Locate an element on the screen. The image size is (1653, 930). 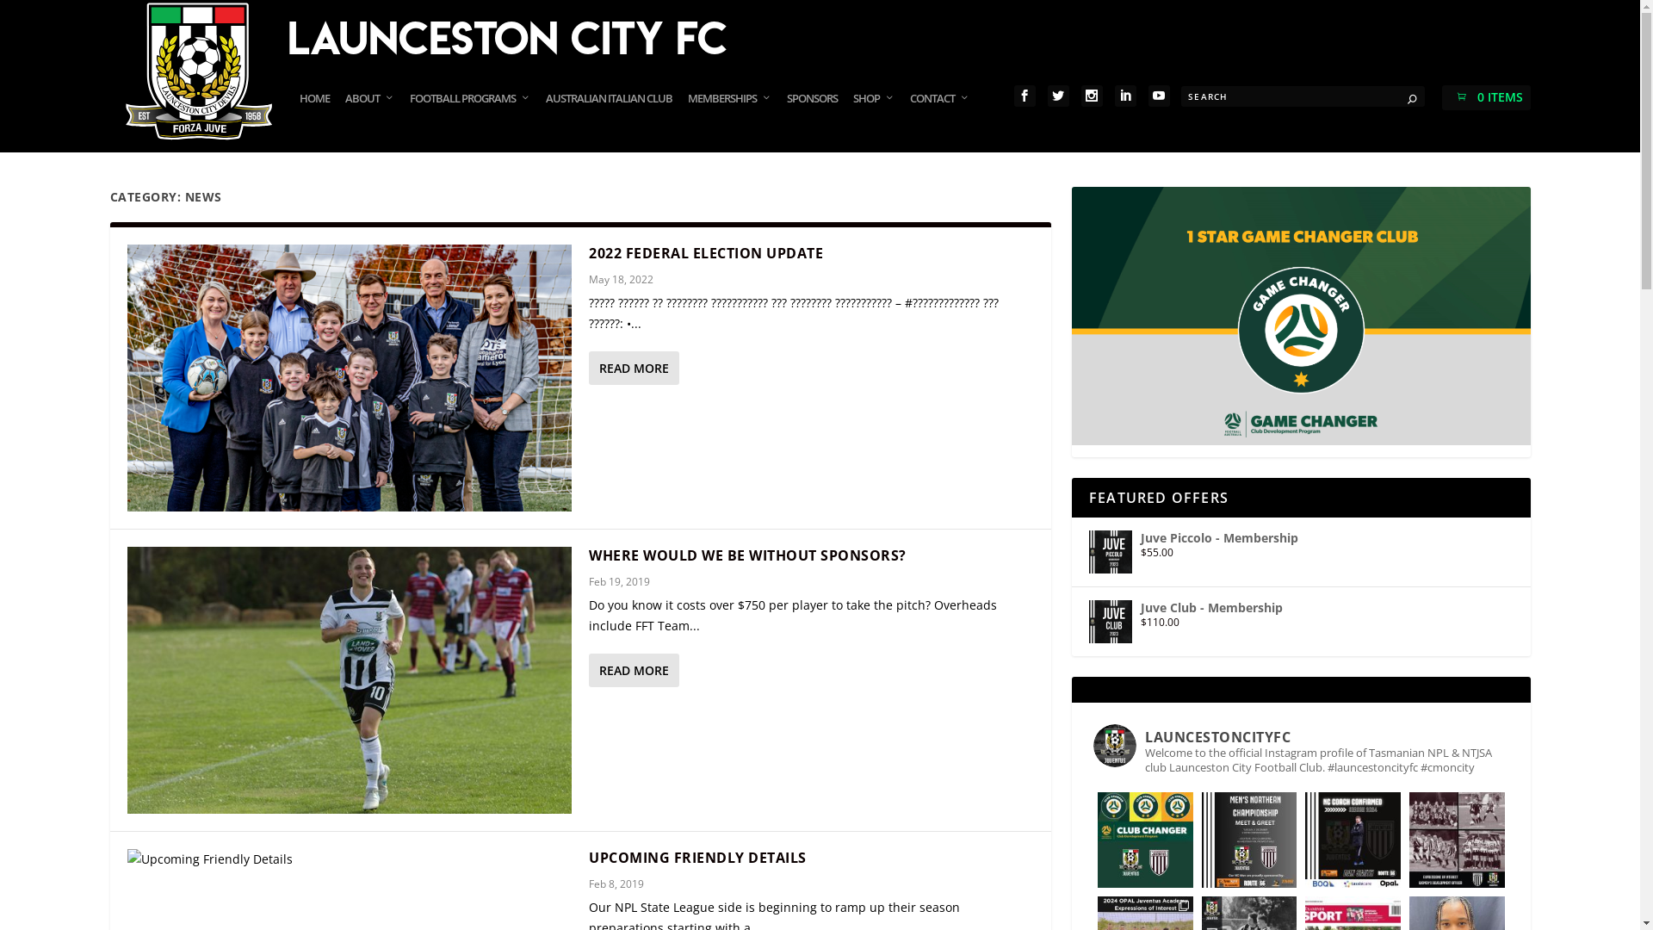
Juve Piccolo - Membership is located at coordinates (1302, 538).